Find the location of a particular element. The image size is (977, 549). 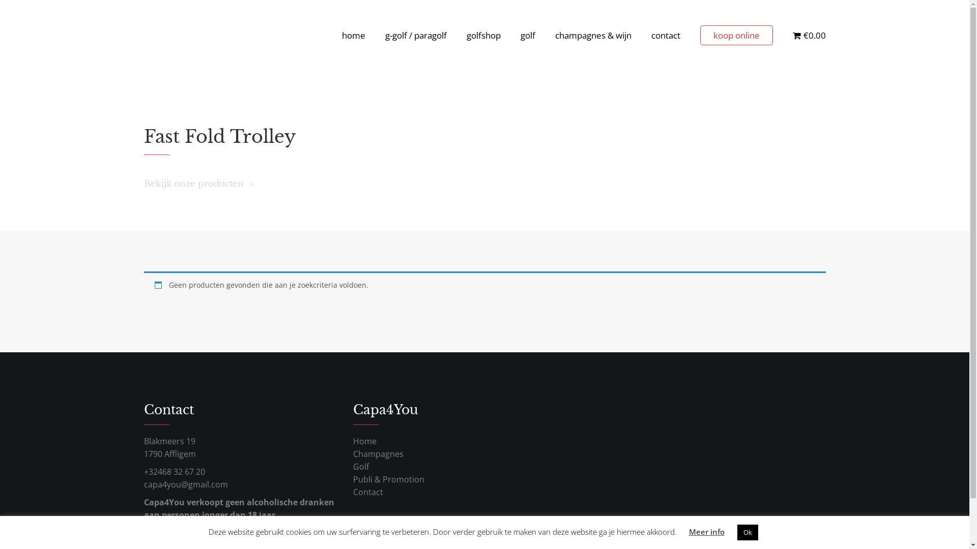

Golf is located at coordinates (361, 467).